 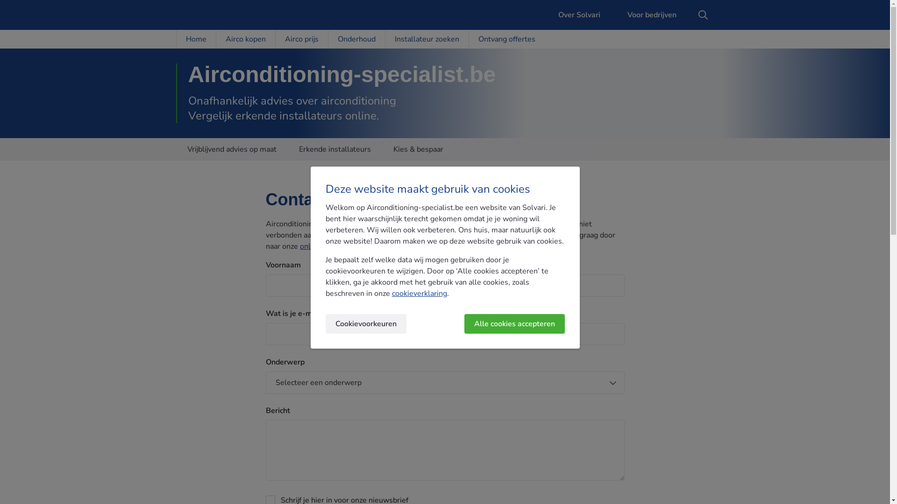 What do you see at coordinates (419, 294) in the screenshot?
I see `cookieverklaring` at bounding box center [419, 294].